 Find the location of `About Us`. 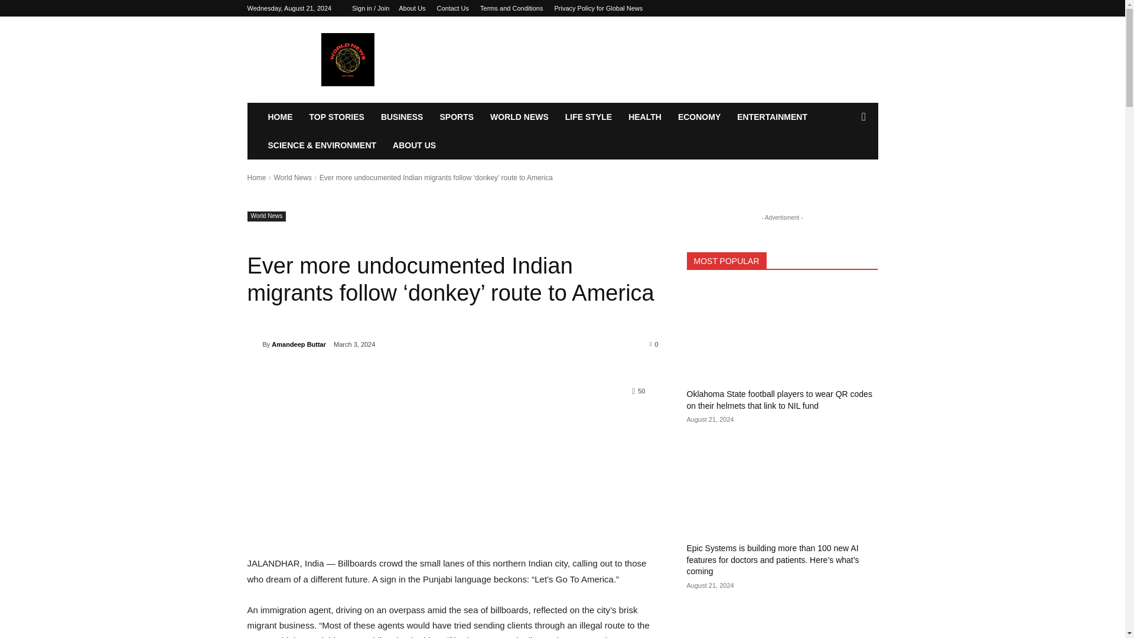

About Us is located at coordinates (412, 8).